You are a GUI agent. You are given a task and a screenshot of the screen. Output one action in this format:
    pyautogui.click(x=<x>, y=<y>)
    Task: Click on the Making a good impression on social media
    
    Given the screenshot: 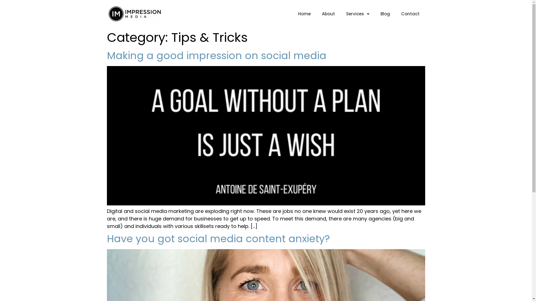 What is the action you would take?
    pyautogui.click(x=216, y=56)
    